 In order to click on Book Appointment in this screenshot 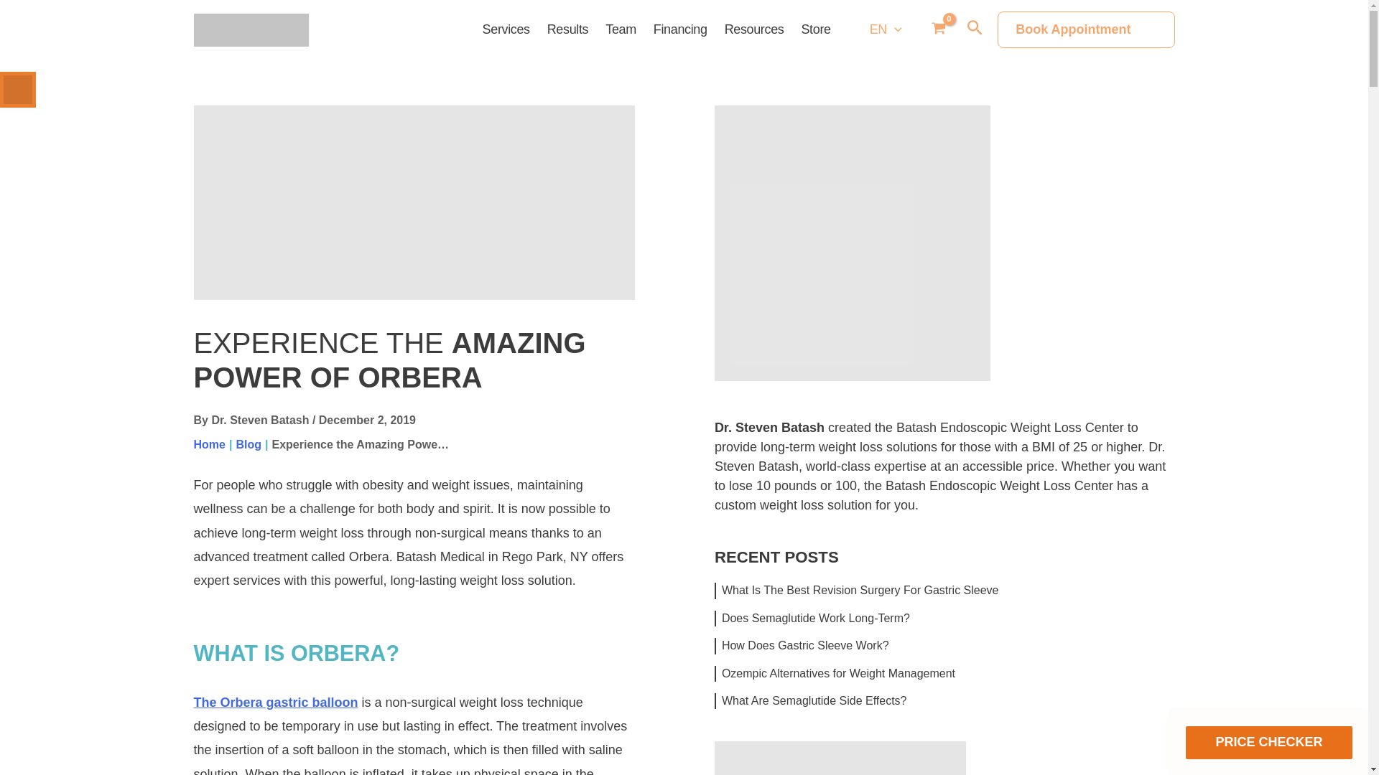, I will do `click(1086, 29)`.